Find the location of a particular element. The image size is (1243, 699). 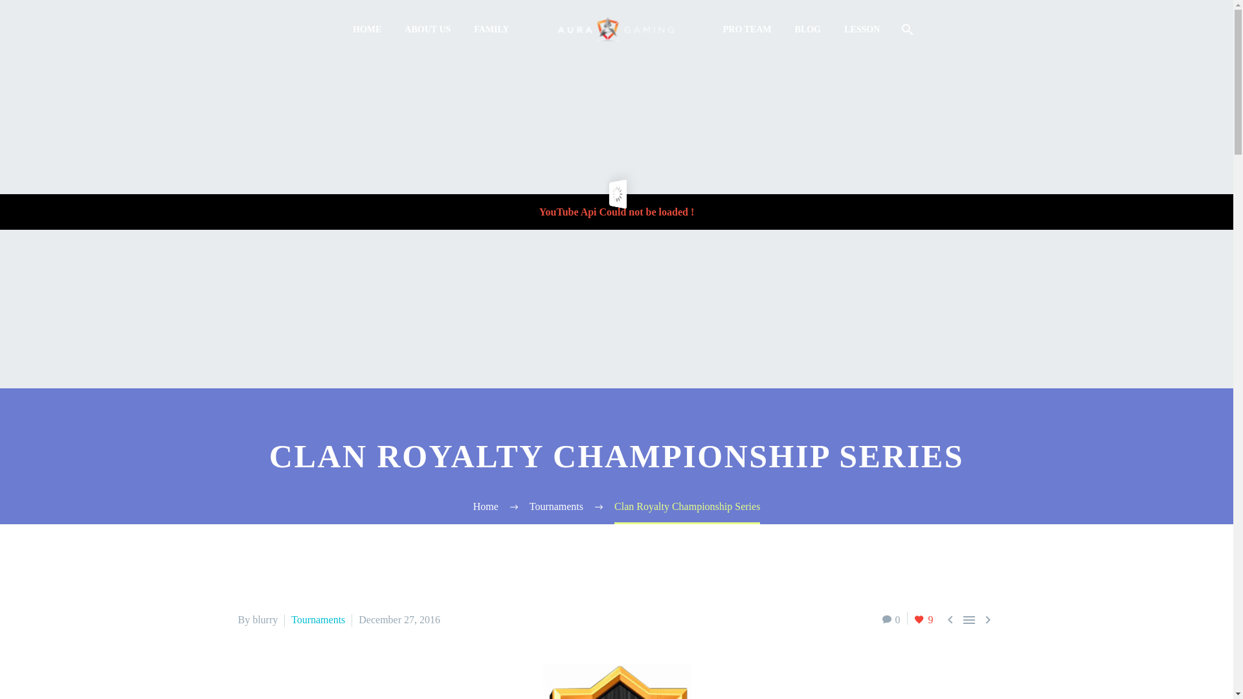

Tournaments is located at coordinates (555, 506).